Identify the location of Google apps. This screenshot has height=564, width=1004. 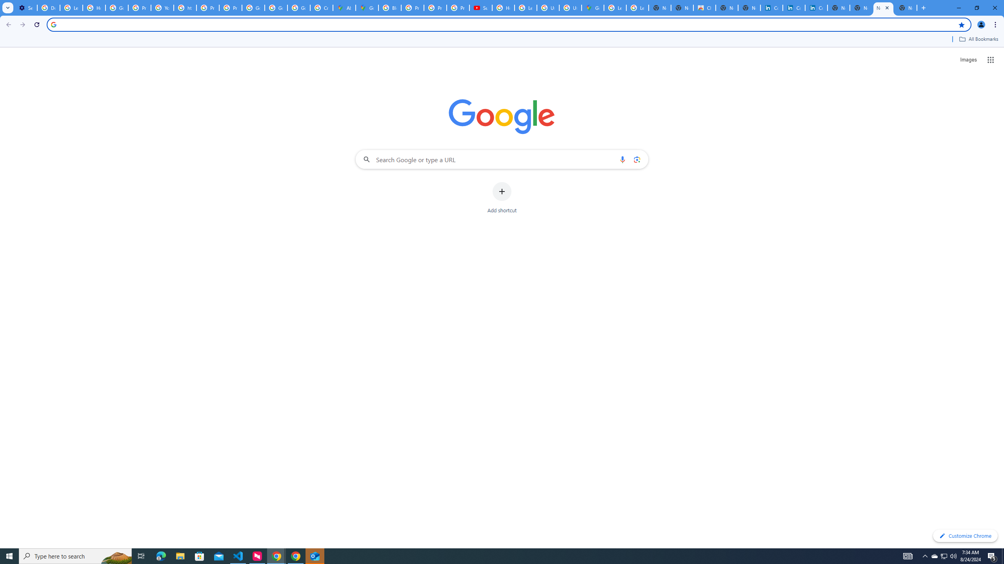
(991, 60).